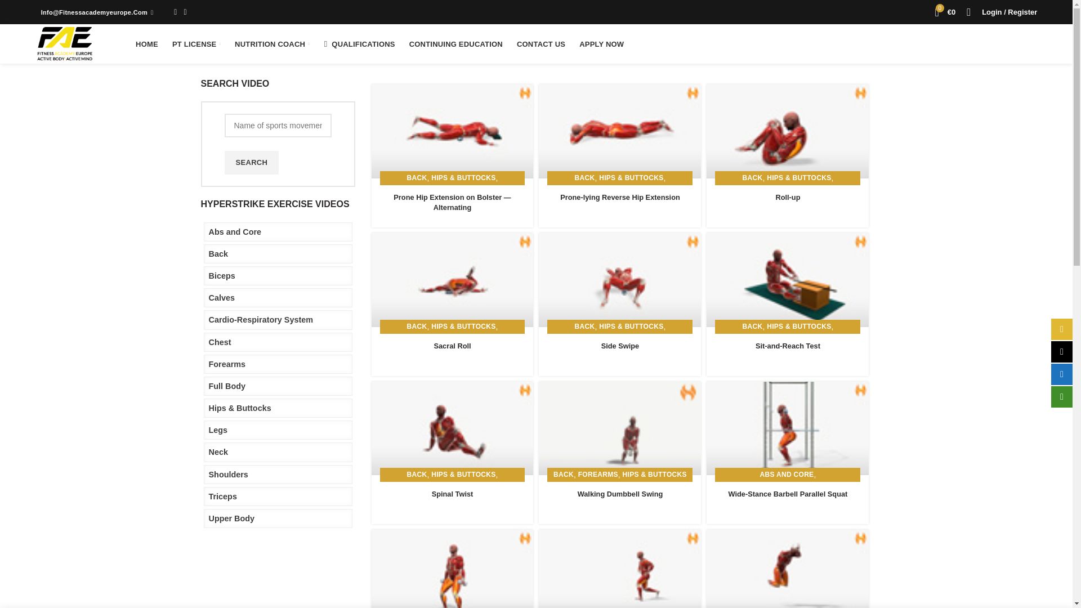  Describe the element at coordinates (278, 297) in the screenshot. I see `Calves` at that location.